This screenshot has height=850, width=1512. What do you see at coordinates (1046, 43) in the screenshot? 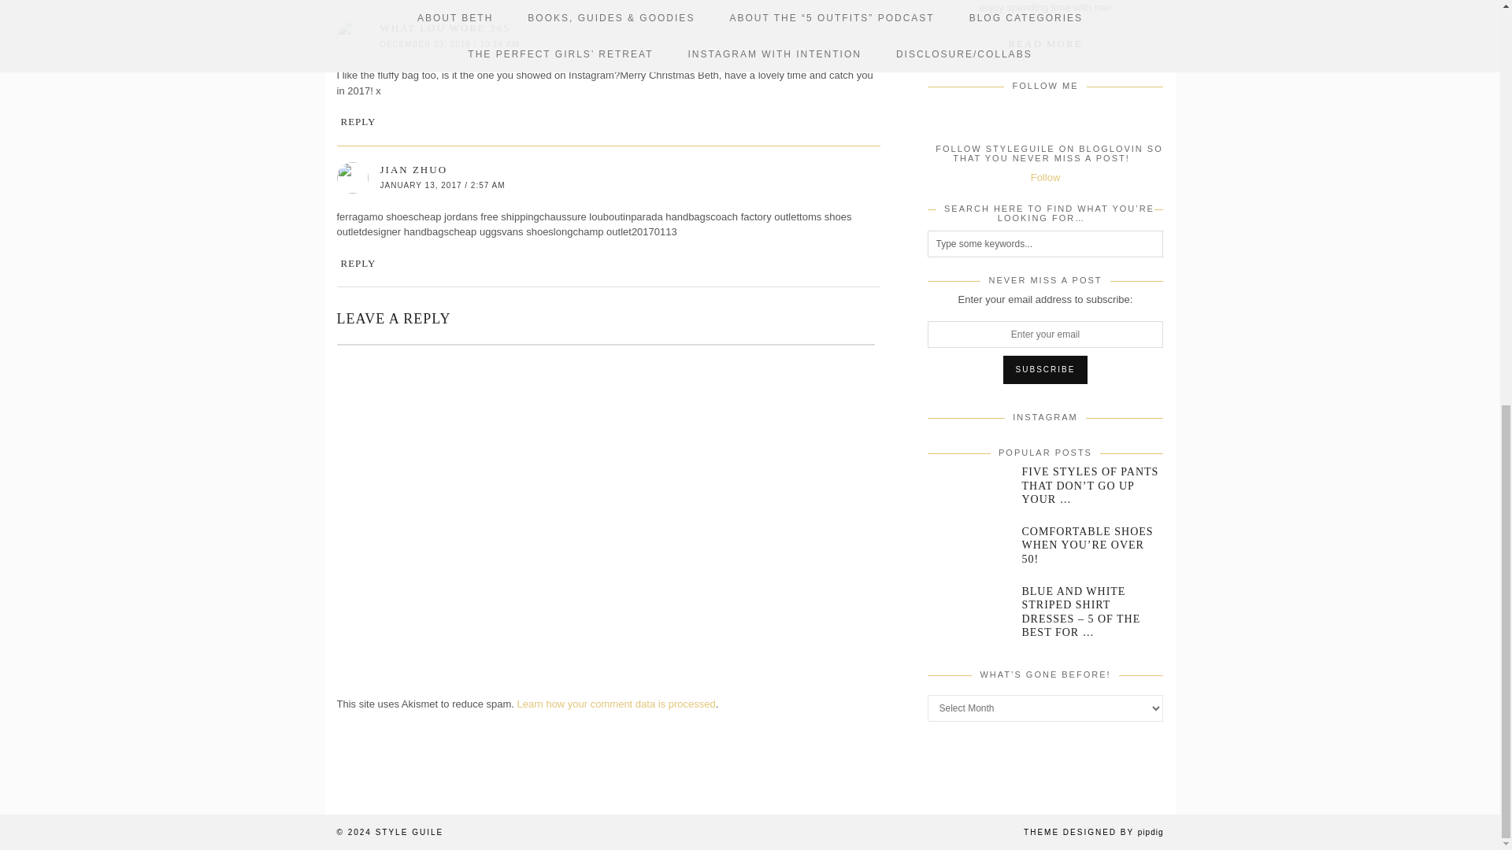
I see `READ MORE` at bounding box center [1046, 43].